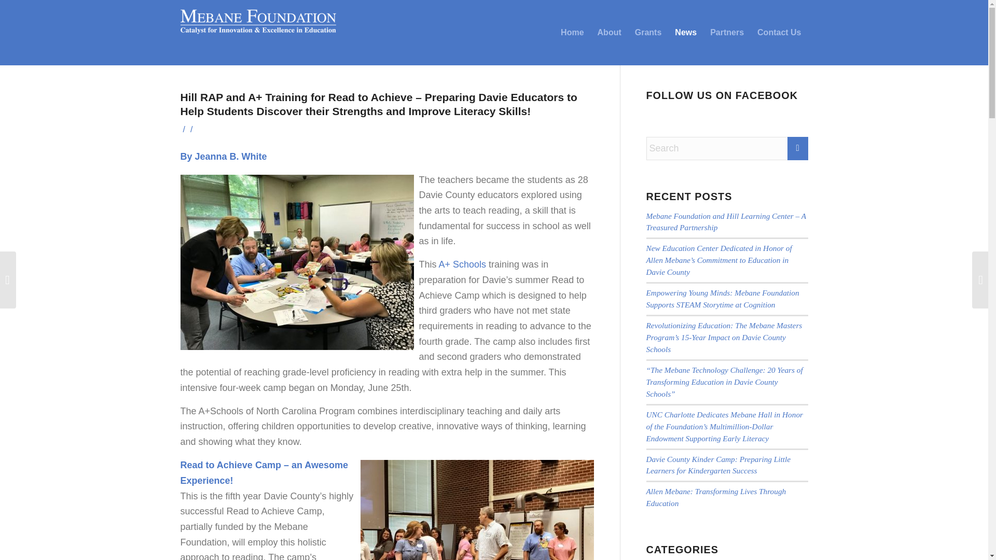 This screenshot has height=560, width=996. What do you see at coordinates (727, 33) in the screenshot?
I see `Partners` at bounding box center [727, 33].